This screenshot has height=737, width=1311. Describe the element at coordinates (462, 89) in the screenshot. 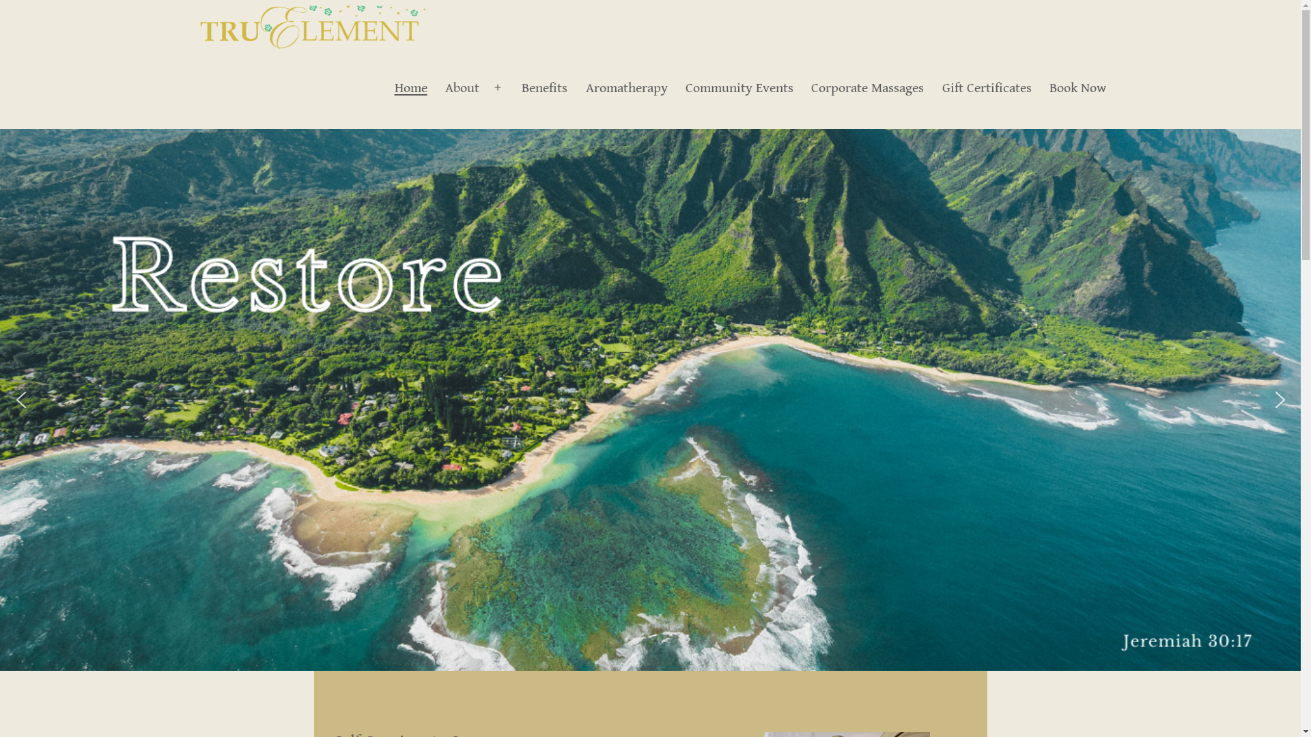

I see `About` at that location.